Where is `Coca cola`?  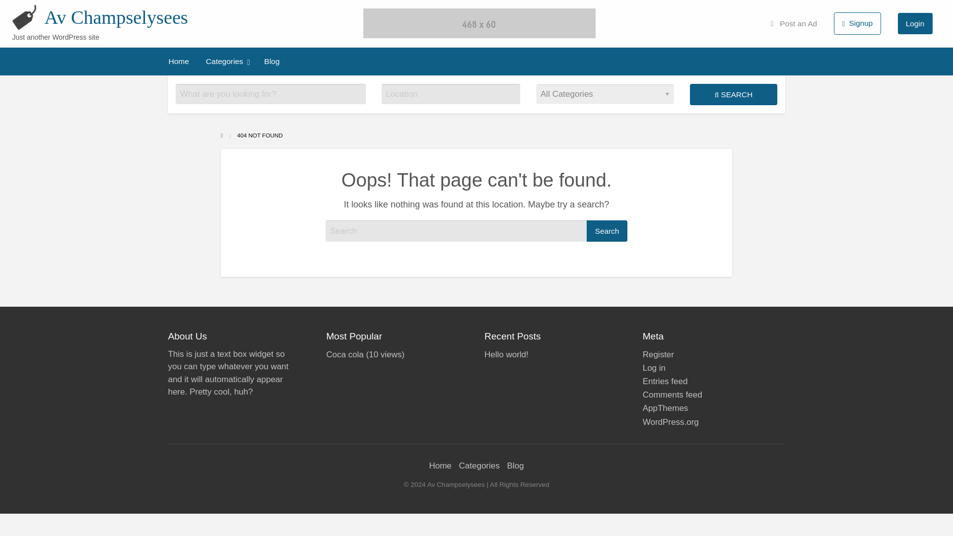 Coca cola is located at coordinates (344, 354).